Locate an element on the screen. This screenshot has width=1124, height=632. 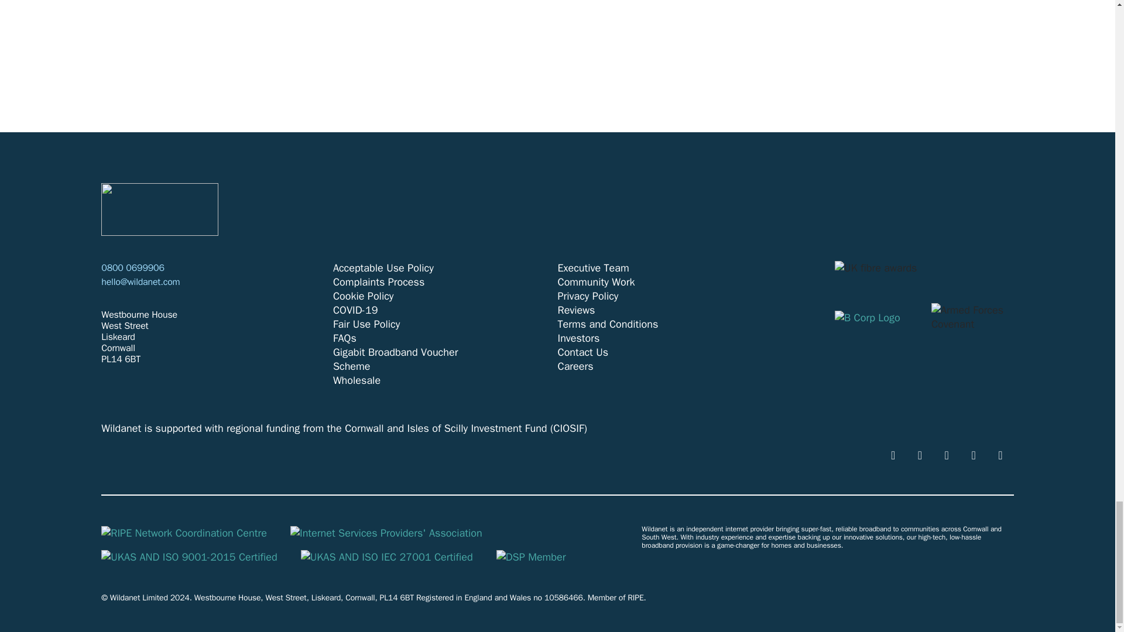
YouTube is located at coordinates (893, 455).